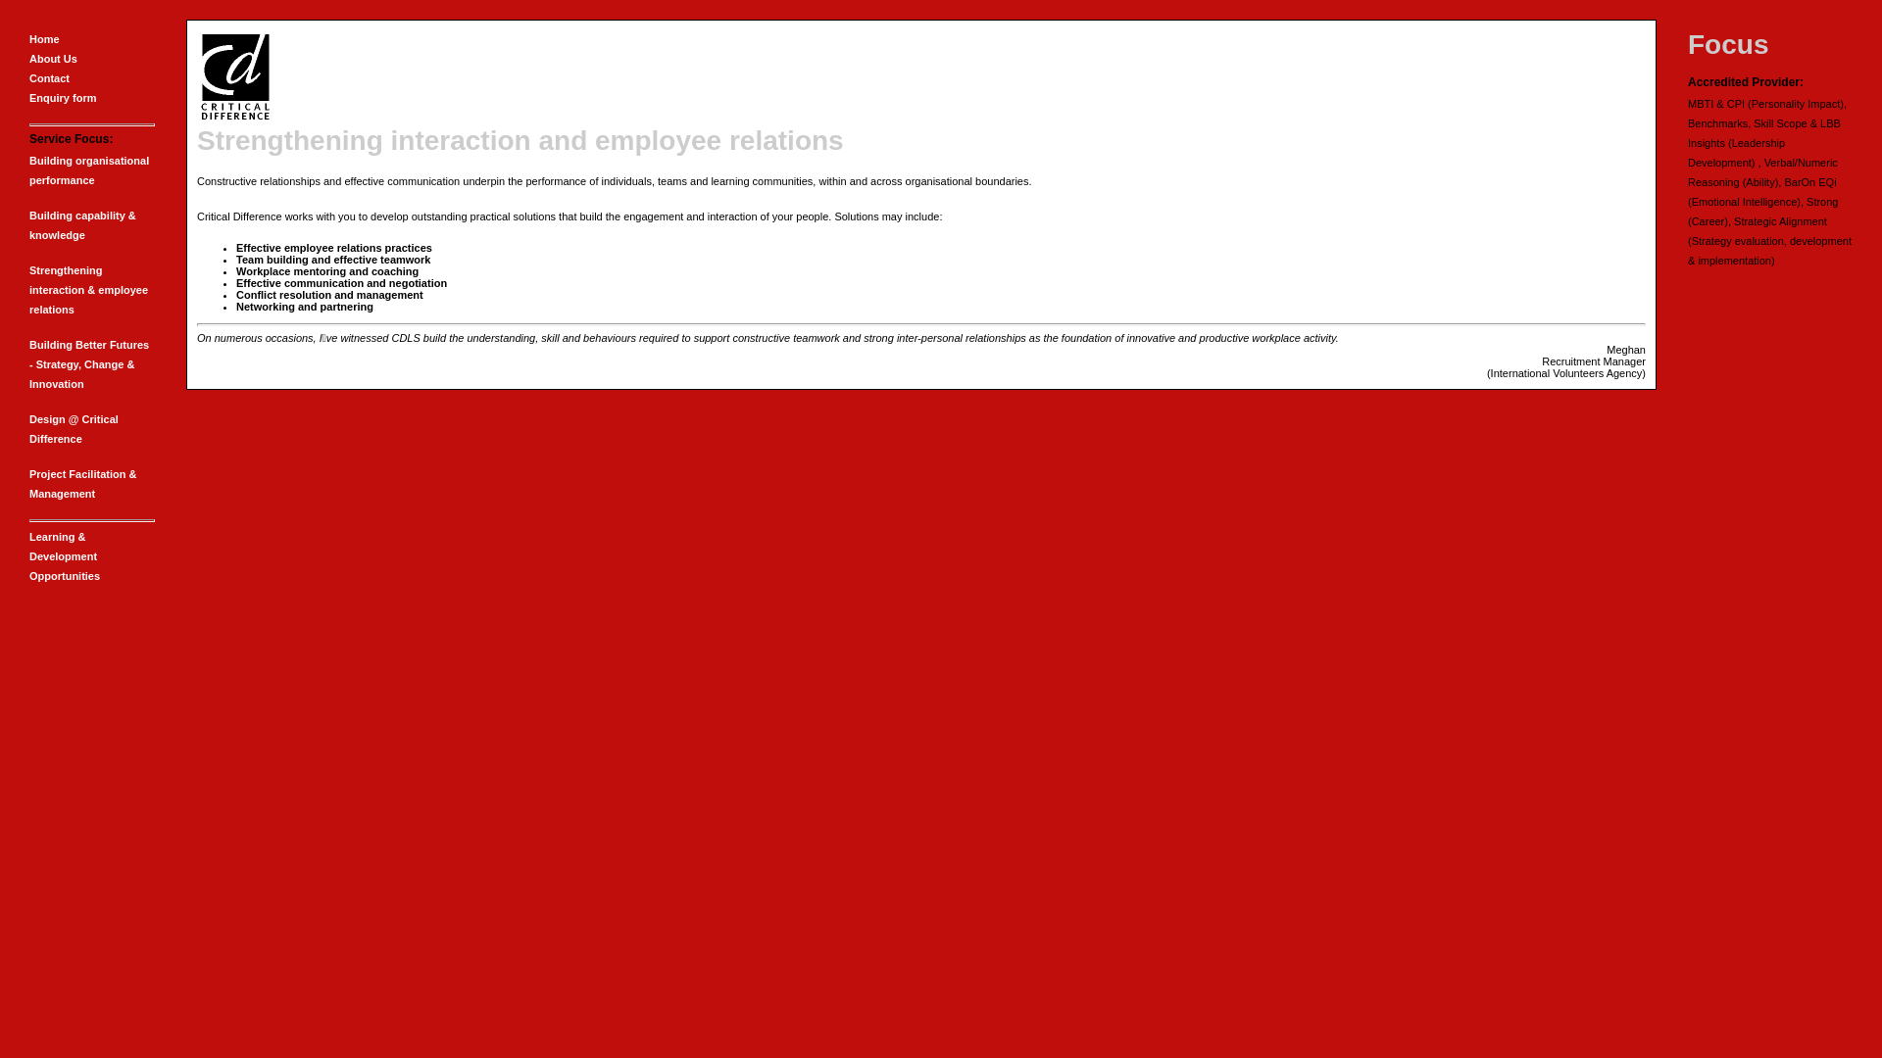 This screenshot has width=1882, height=1058. What do you see at coordinates (89, 170) in the screenshot?
I see `Building organisational performance` at bounding box center [89, 170].